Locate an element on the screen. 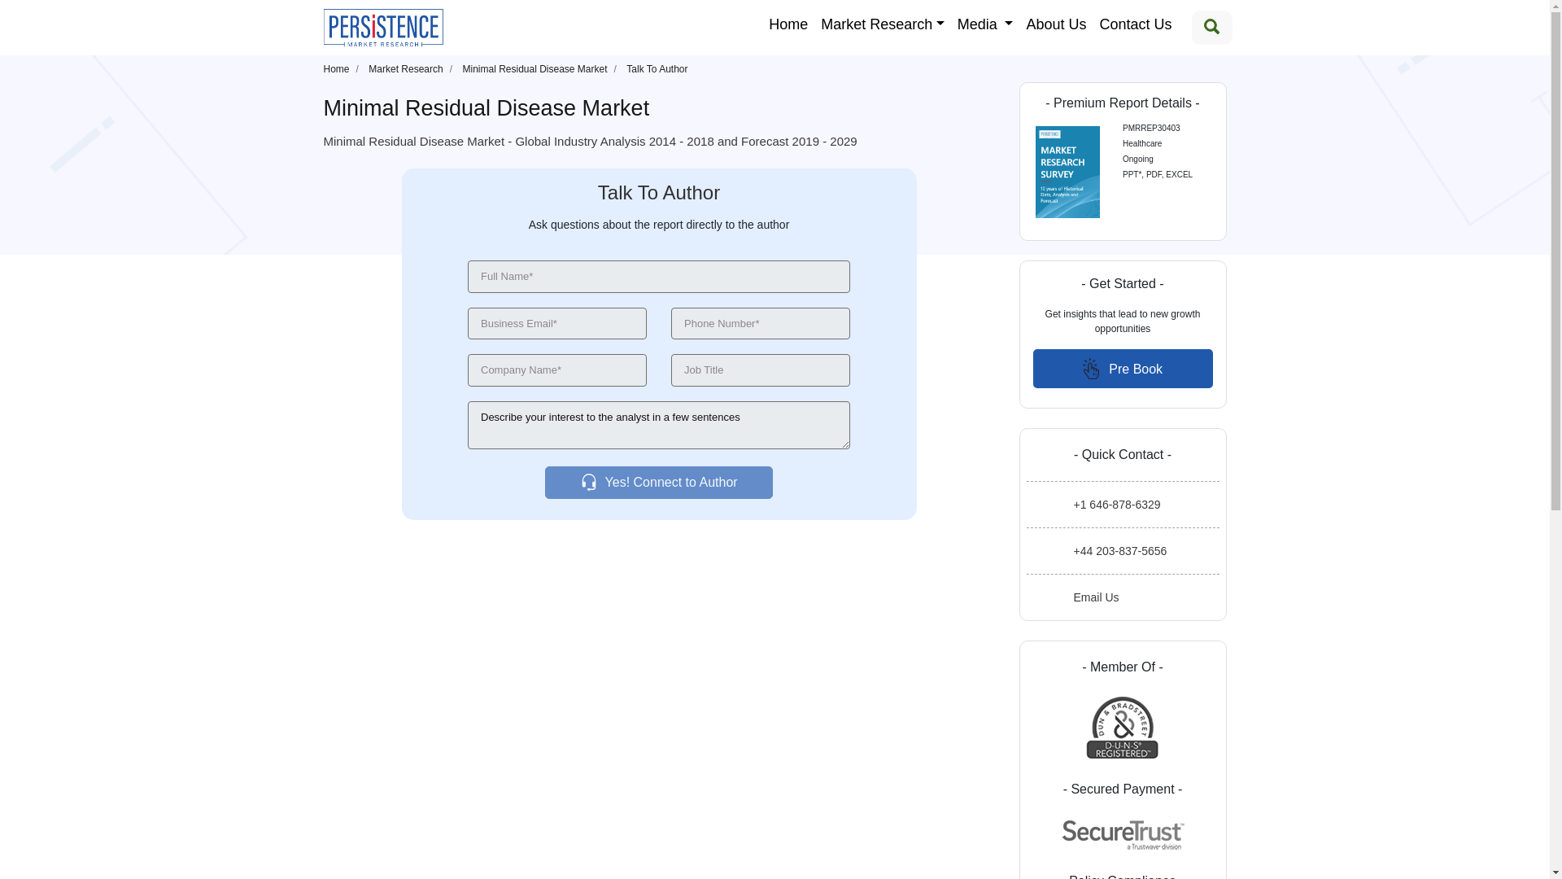  Email Us is located at coordinates (1126, 597).